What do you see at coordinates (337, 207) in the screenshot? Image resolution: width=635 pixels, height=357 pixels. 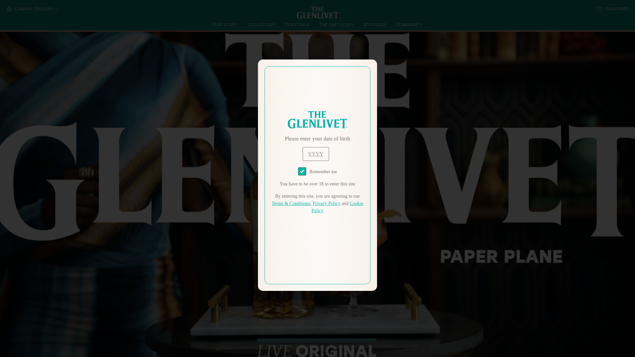 I see `Cookie Policy` at bounding box center [337, 207].